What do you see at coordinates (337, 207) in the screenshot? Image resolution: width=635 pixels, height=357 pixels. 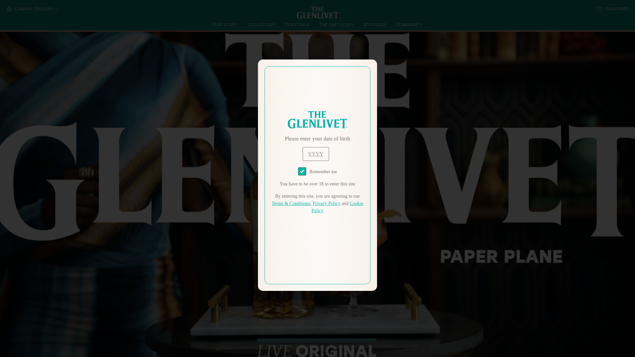 I see `Cookie Policy` at bounding box center [337, 207].